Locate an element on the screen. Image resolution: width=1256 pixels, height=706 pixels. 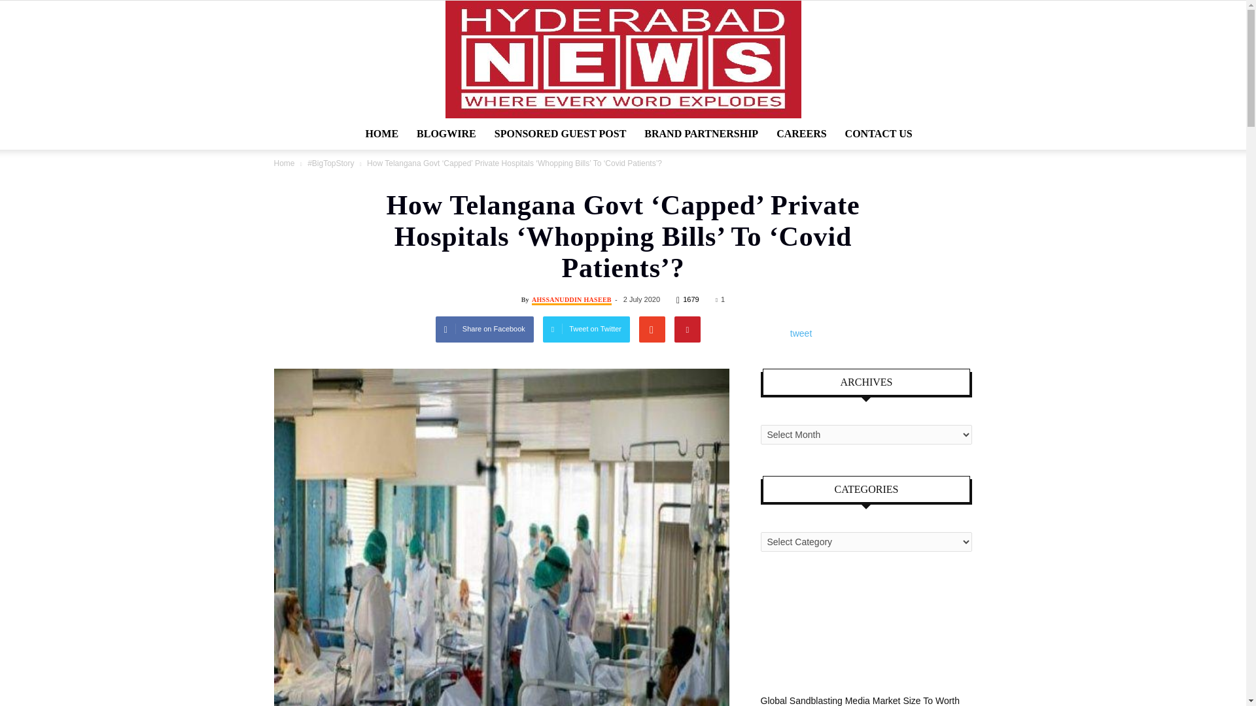
CAREERS is located at coordinates (801, 133).